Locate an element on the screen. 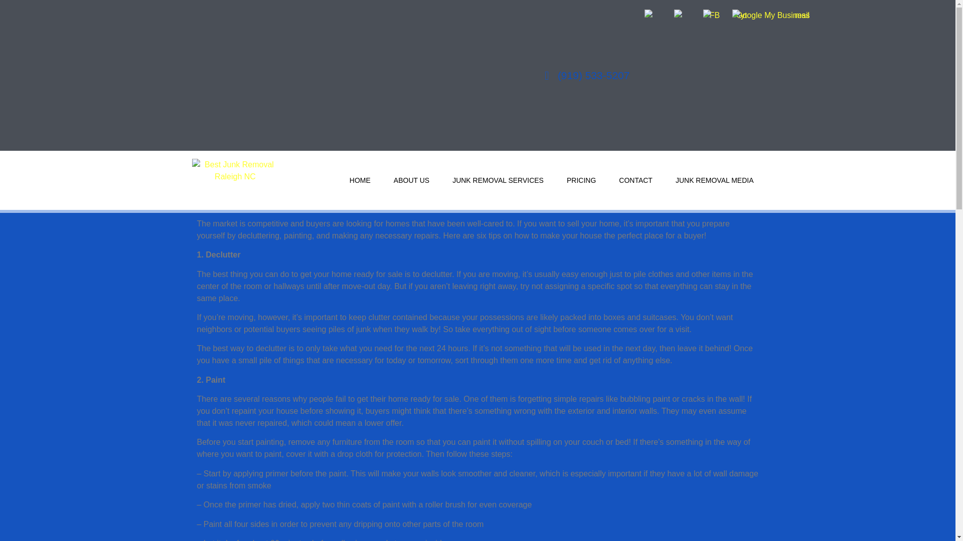 This screenshot has height=541, width=963. JUNK REMOVAL MEDIA is located at coordinates (714, 180).